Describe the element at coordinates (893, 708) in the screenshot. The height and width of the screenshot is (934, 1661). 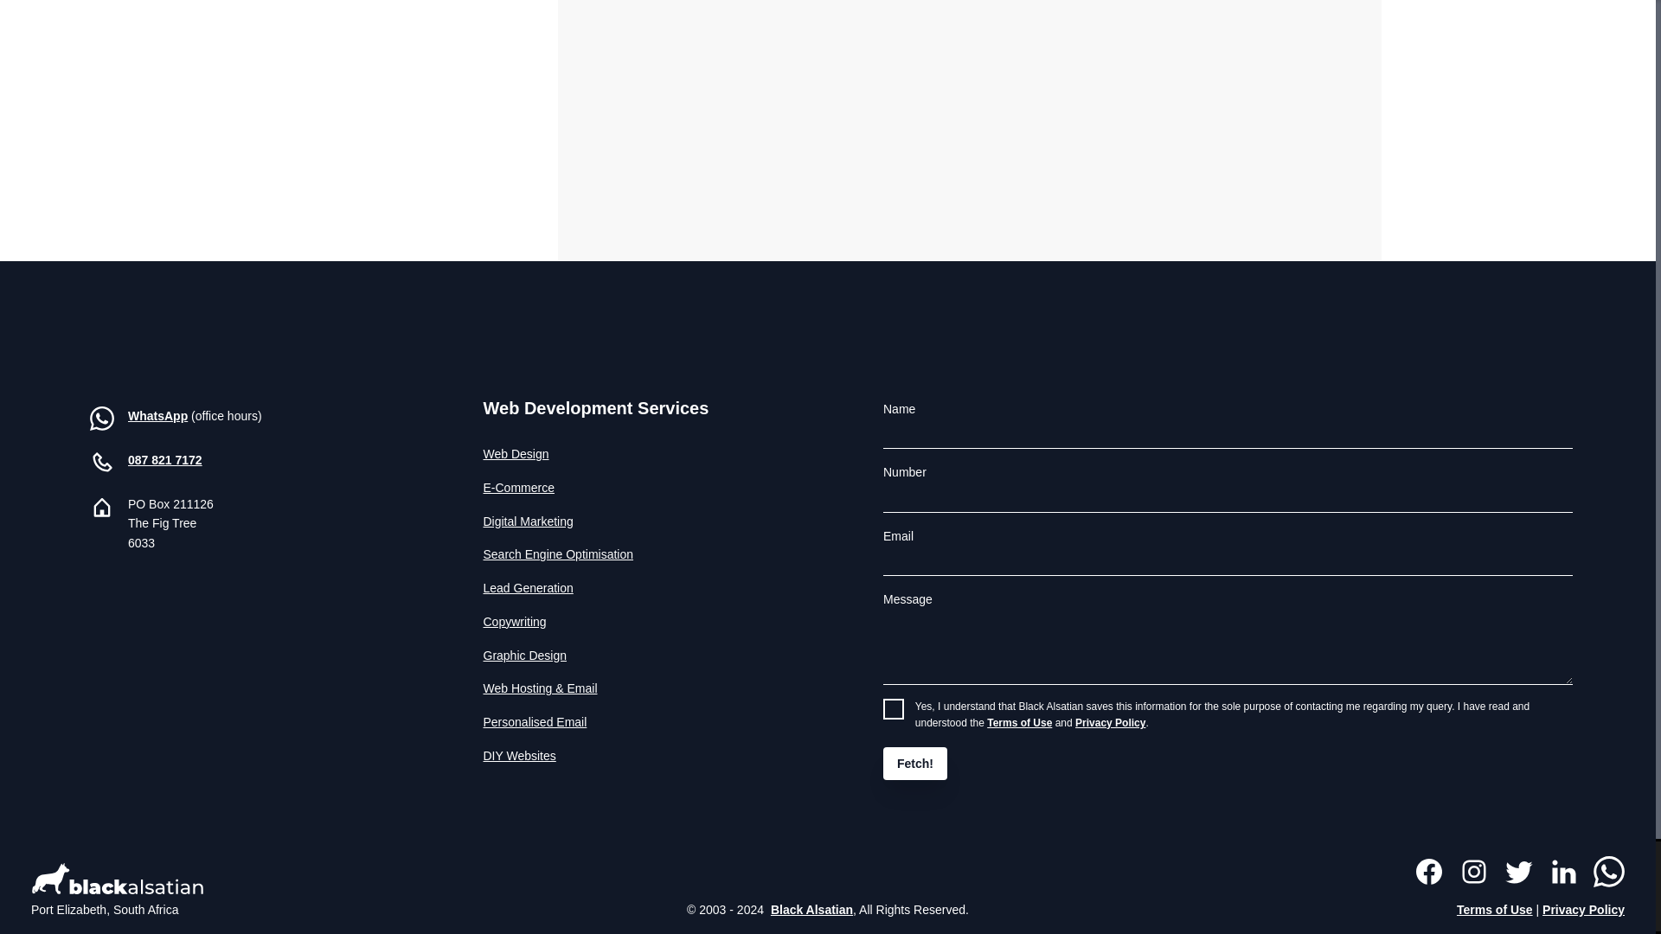
I see `on` at that location.